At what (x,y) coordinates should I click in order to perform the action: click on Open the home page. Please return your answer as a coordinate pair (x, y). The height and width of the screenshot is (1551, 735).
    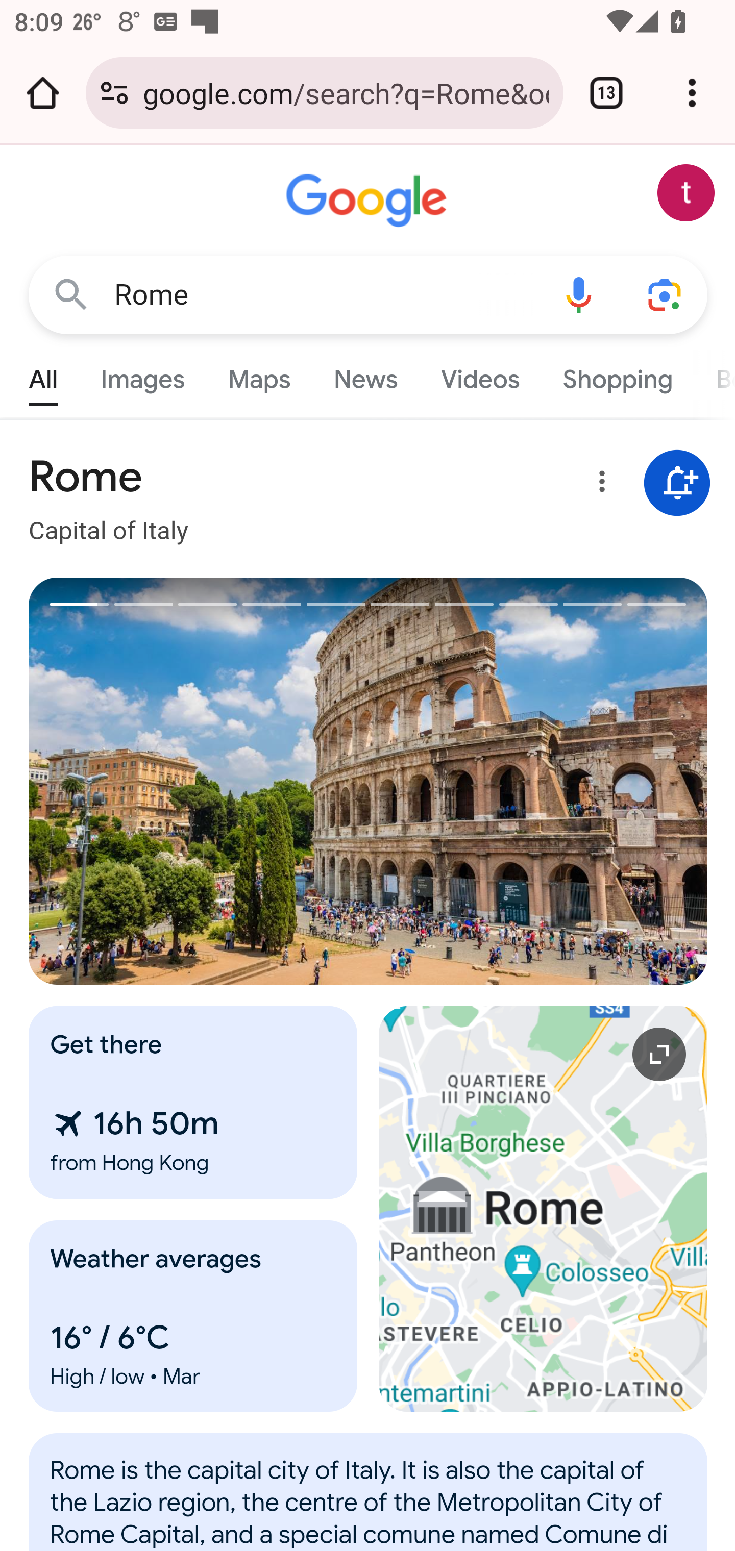
    Looking at the image, I should click on (43, 93).